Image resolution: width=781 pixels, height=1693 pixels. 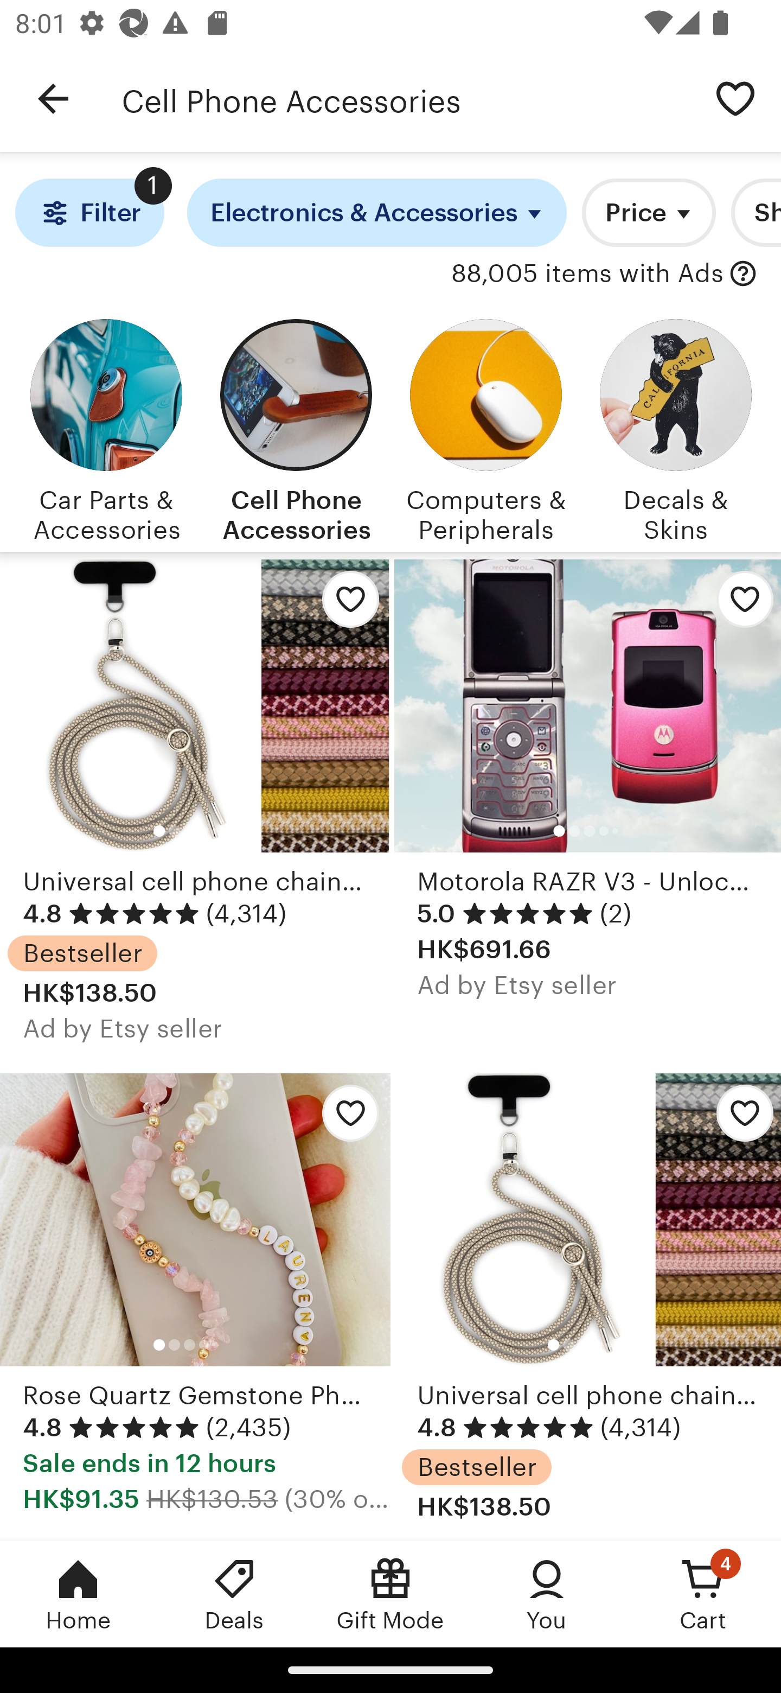 I want to click on Deals, so click(x=234, y=1594).